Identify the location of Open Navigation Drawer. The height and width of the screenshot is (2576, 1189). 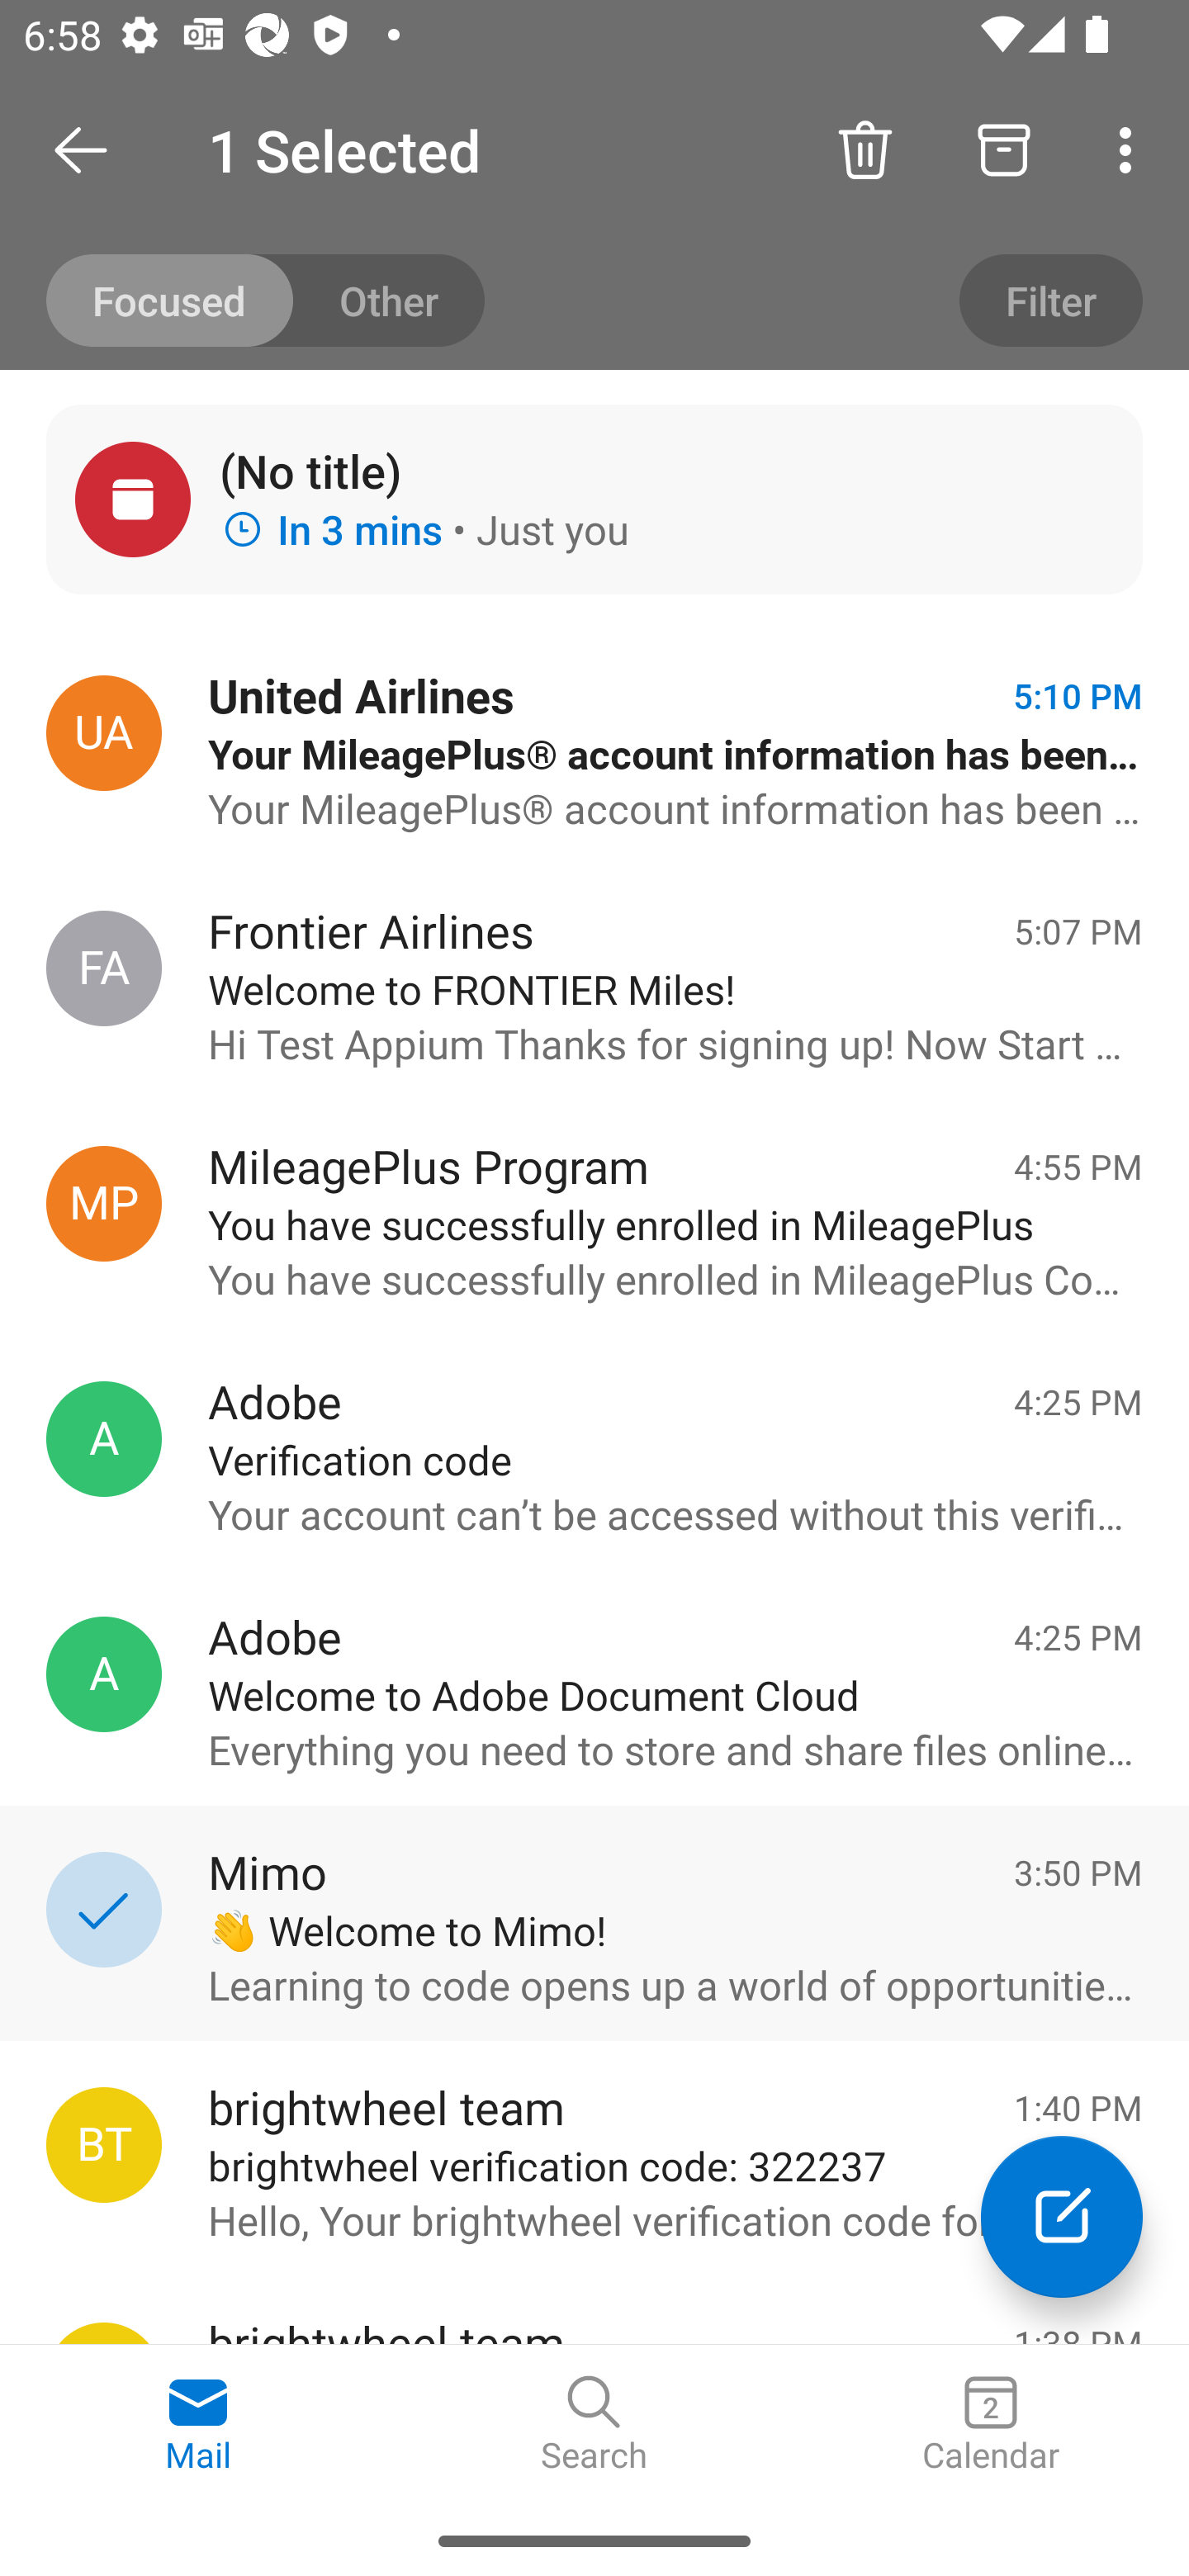
(92, 150).